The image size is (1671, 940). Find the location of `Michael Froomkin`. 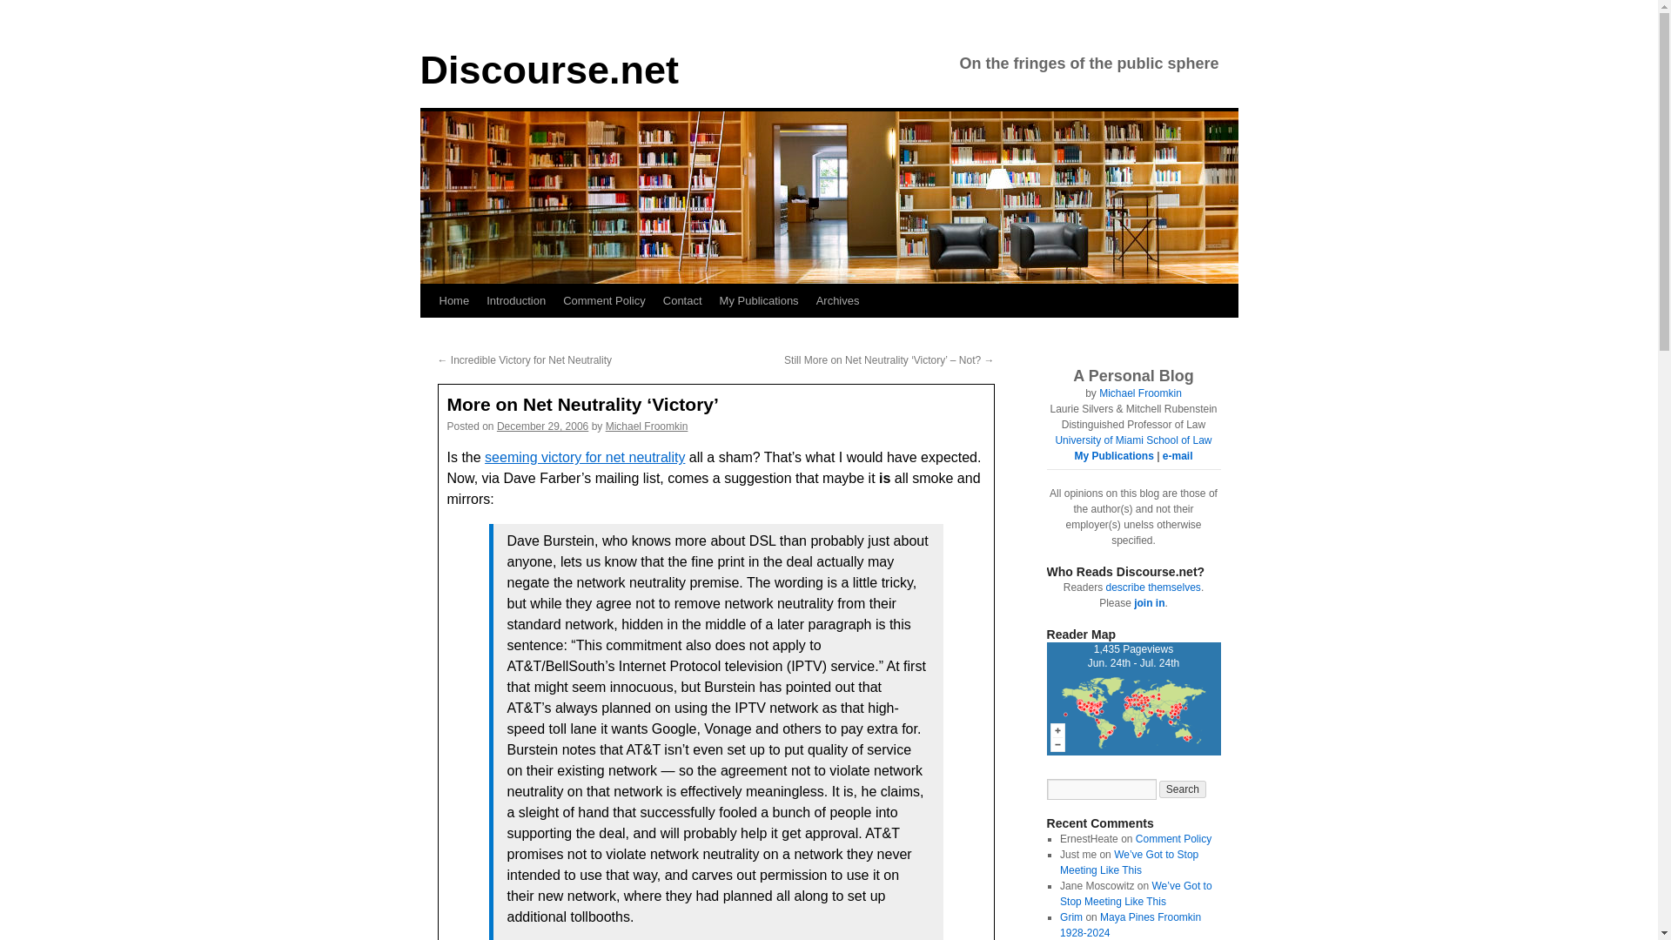

Michael Froomkin is located at coordinates (1140, 393).